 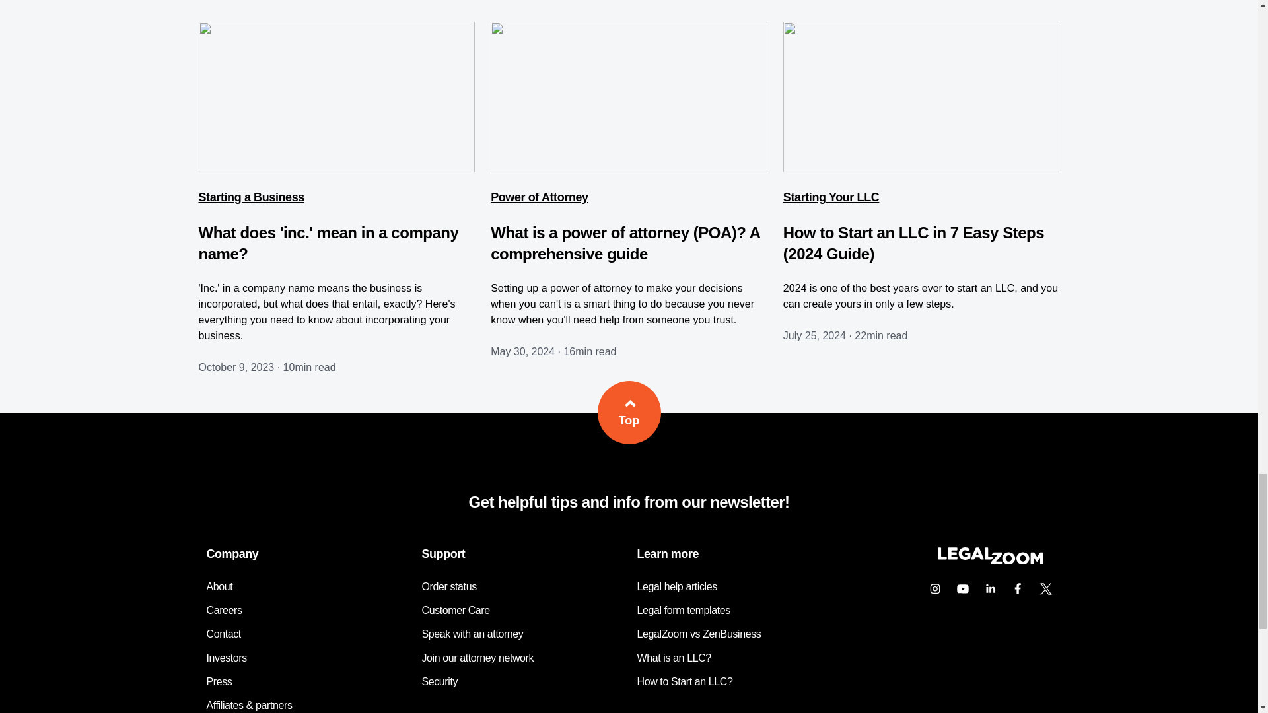 What do you see at coordinates (219, 586) in the screenshot?
I see `About` at bounding box center [219, 586].